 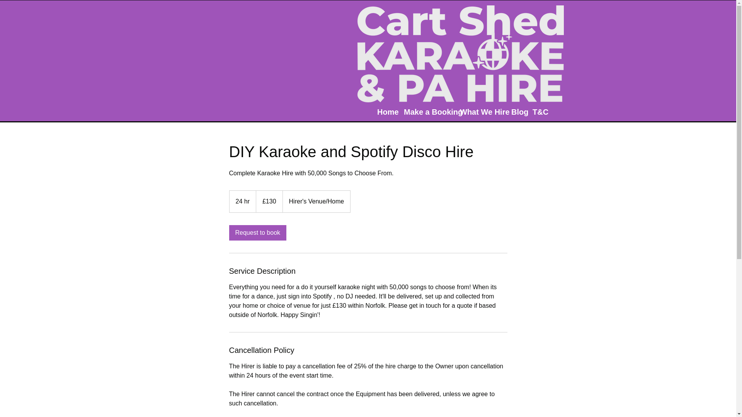 What do you see at coordinates (386, 111) in the screenshot?
I see `Home` at bounding box center [386, 111].